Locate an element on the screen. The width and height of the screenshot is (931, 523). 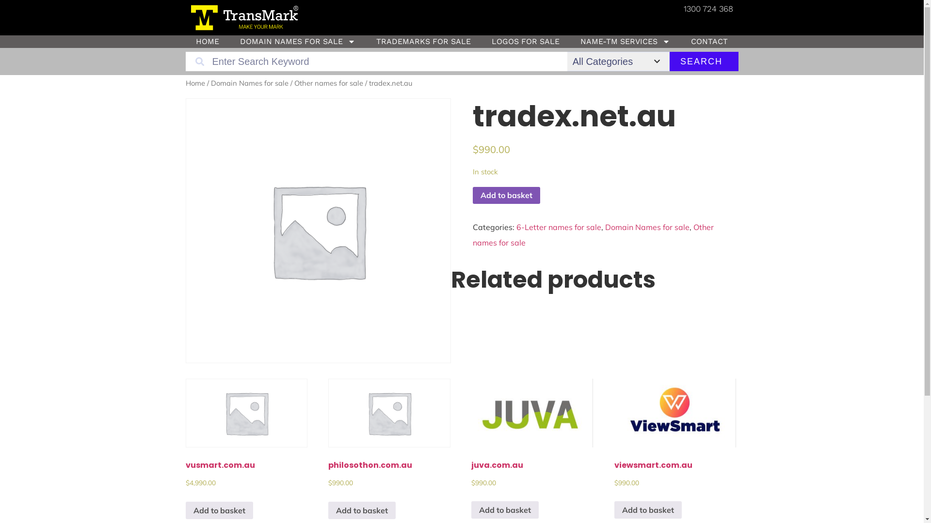
Other names for sale is located at coordinates (328, 83).